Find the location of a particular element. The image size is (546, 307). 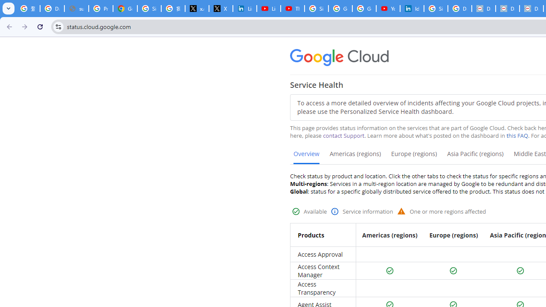

X is located at coordinates (221, 9).